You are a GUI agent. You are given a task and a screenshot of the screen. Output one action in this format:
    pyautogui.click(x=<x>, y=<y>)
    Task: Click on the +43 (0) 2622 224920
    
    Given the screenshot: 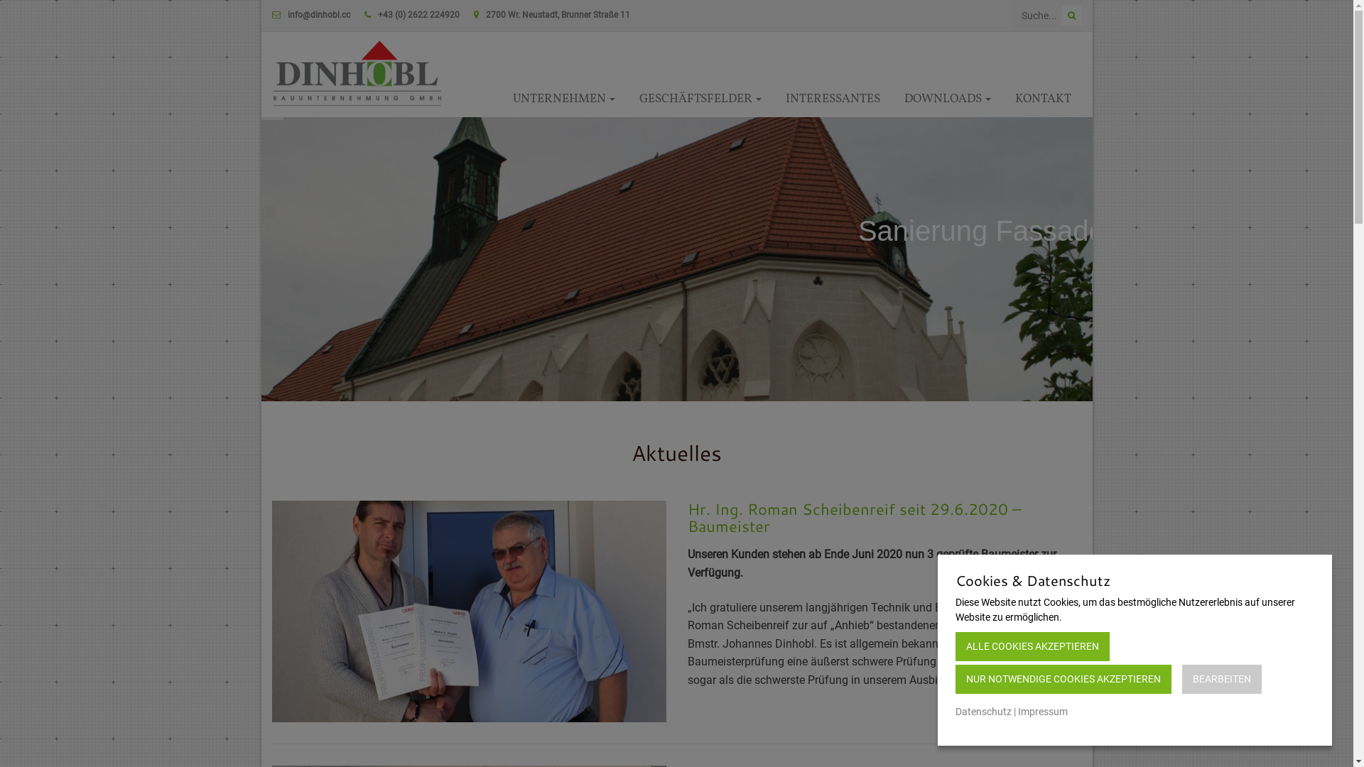 What is the action you would take?
    pyautogui.click(x=419, y=15)
    